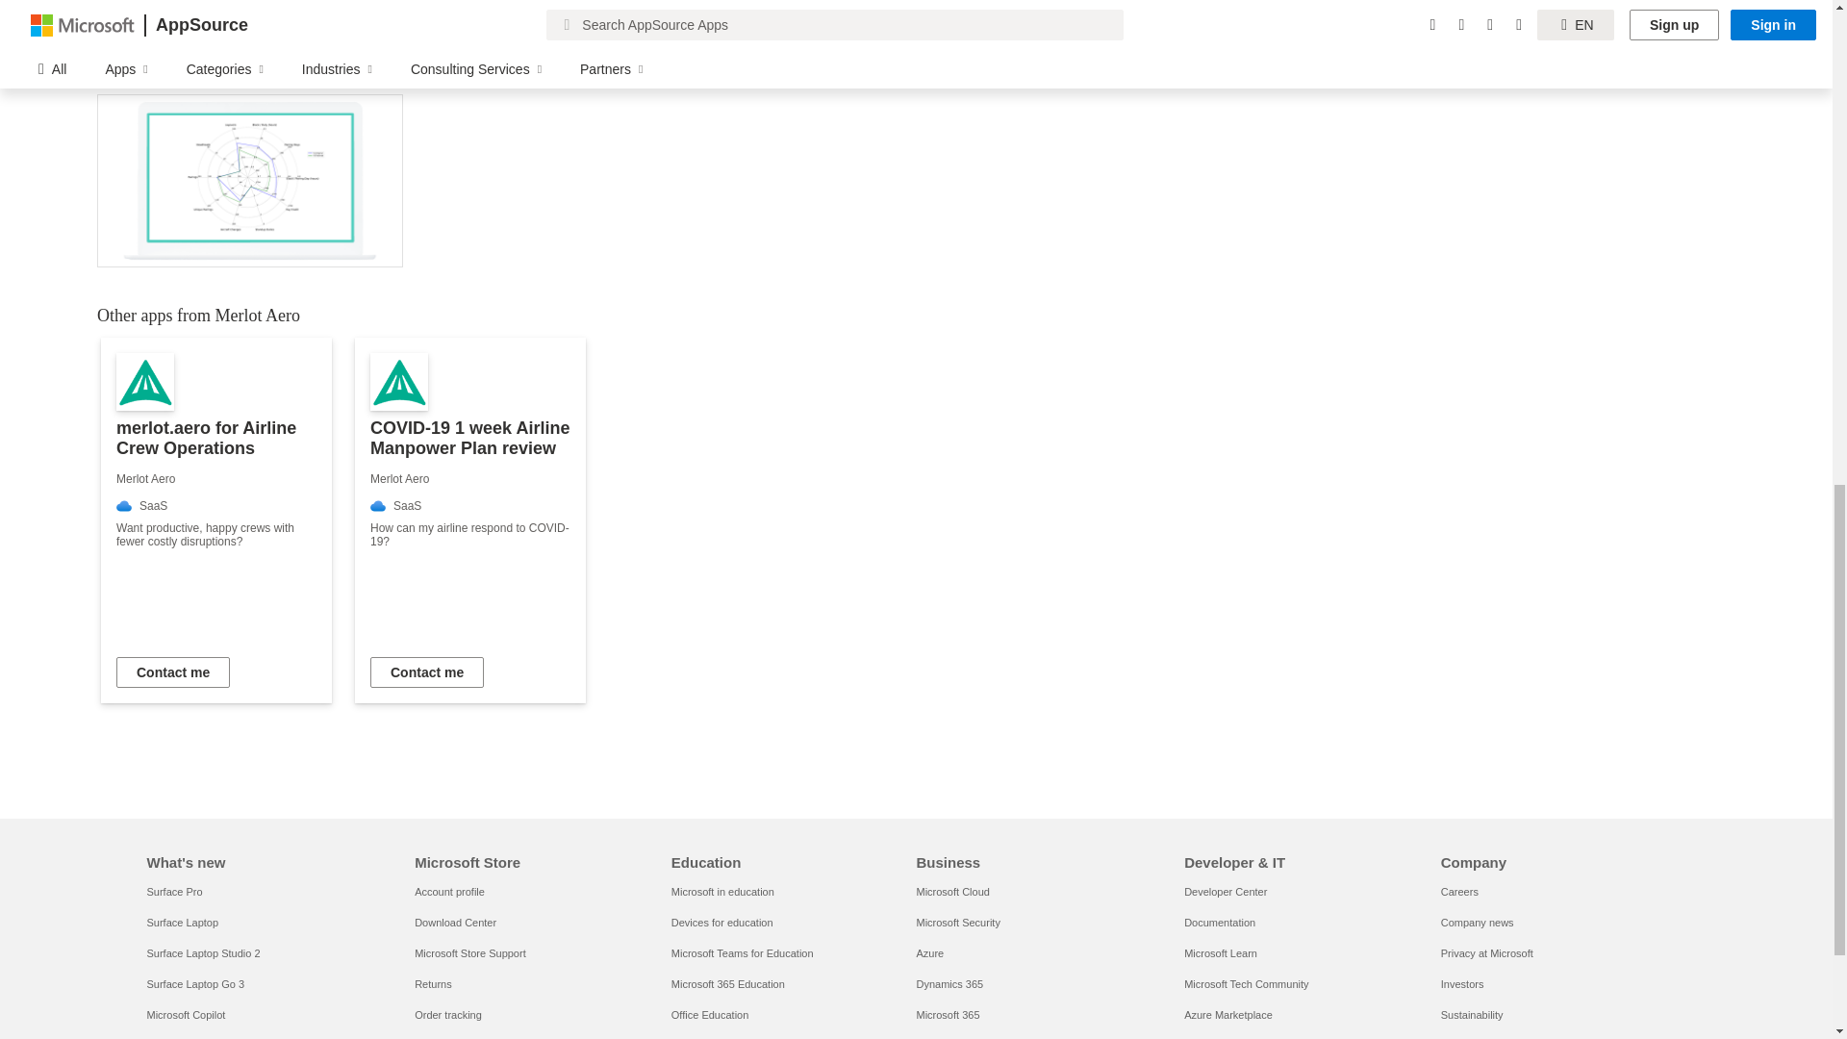 Image resolution: width=1847 pixels, height=1039 pixels. Describe the element at coordinates (181, 922) in the screenshot. I see `Surface Laptop` at that location.